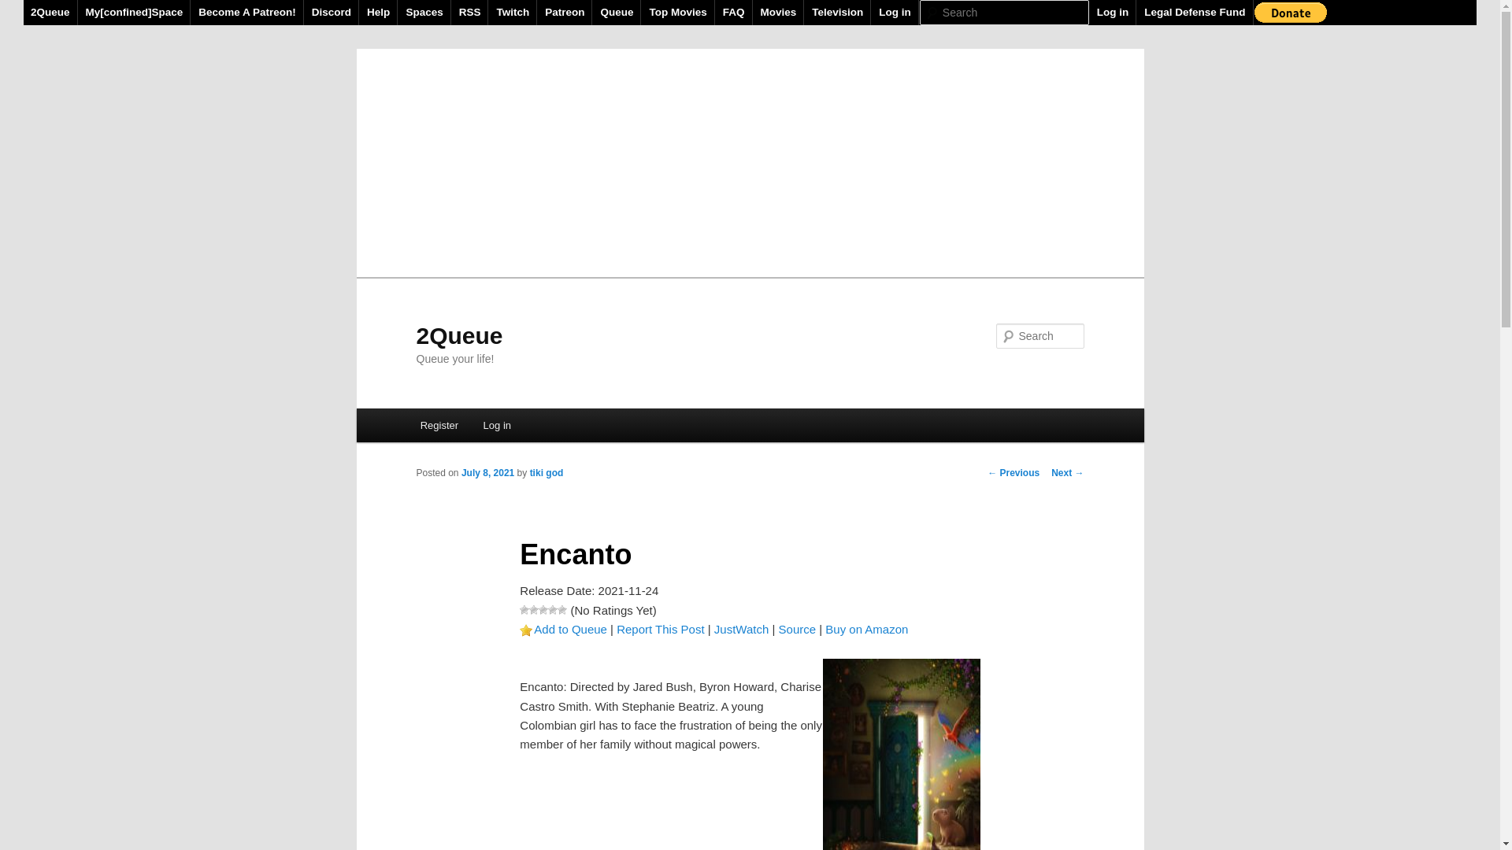 This screenshot has width=1512, height=850. What do you see at coordinates (553, 610) in the screenshot?
I see `4 Stars` at bounding box center [553, 610].